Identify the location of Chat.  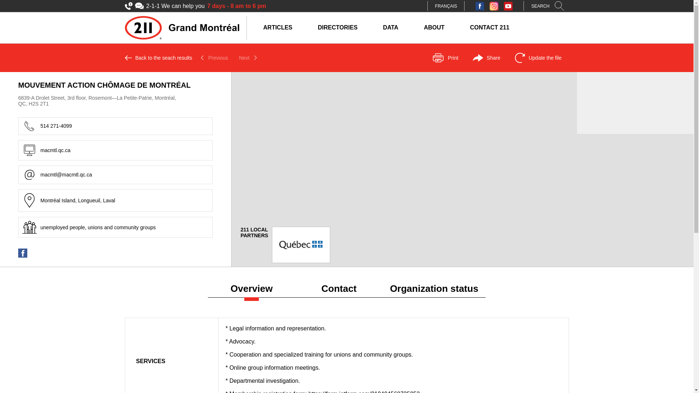
(139, 6).